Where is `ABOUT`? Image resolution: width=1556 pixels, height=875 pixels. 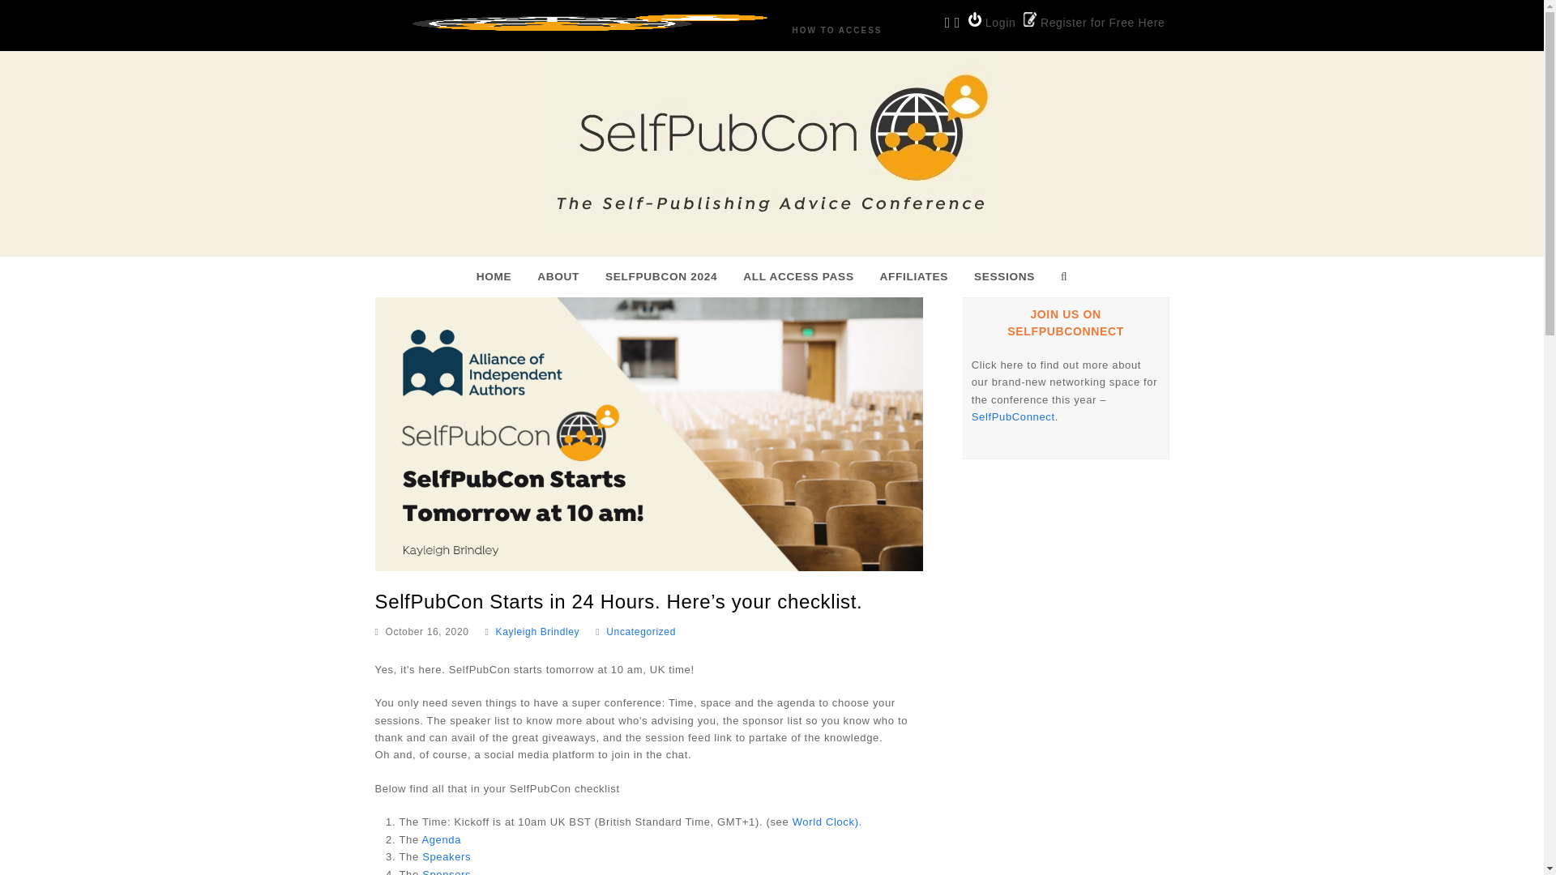
ABOUT is located at coordinates (558, 277).